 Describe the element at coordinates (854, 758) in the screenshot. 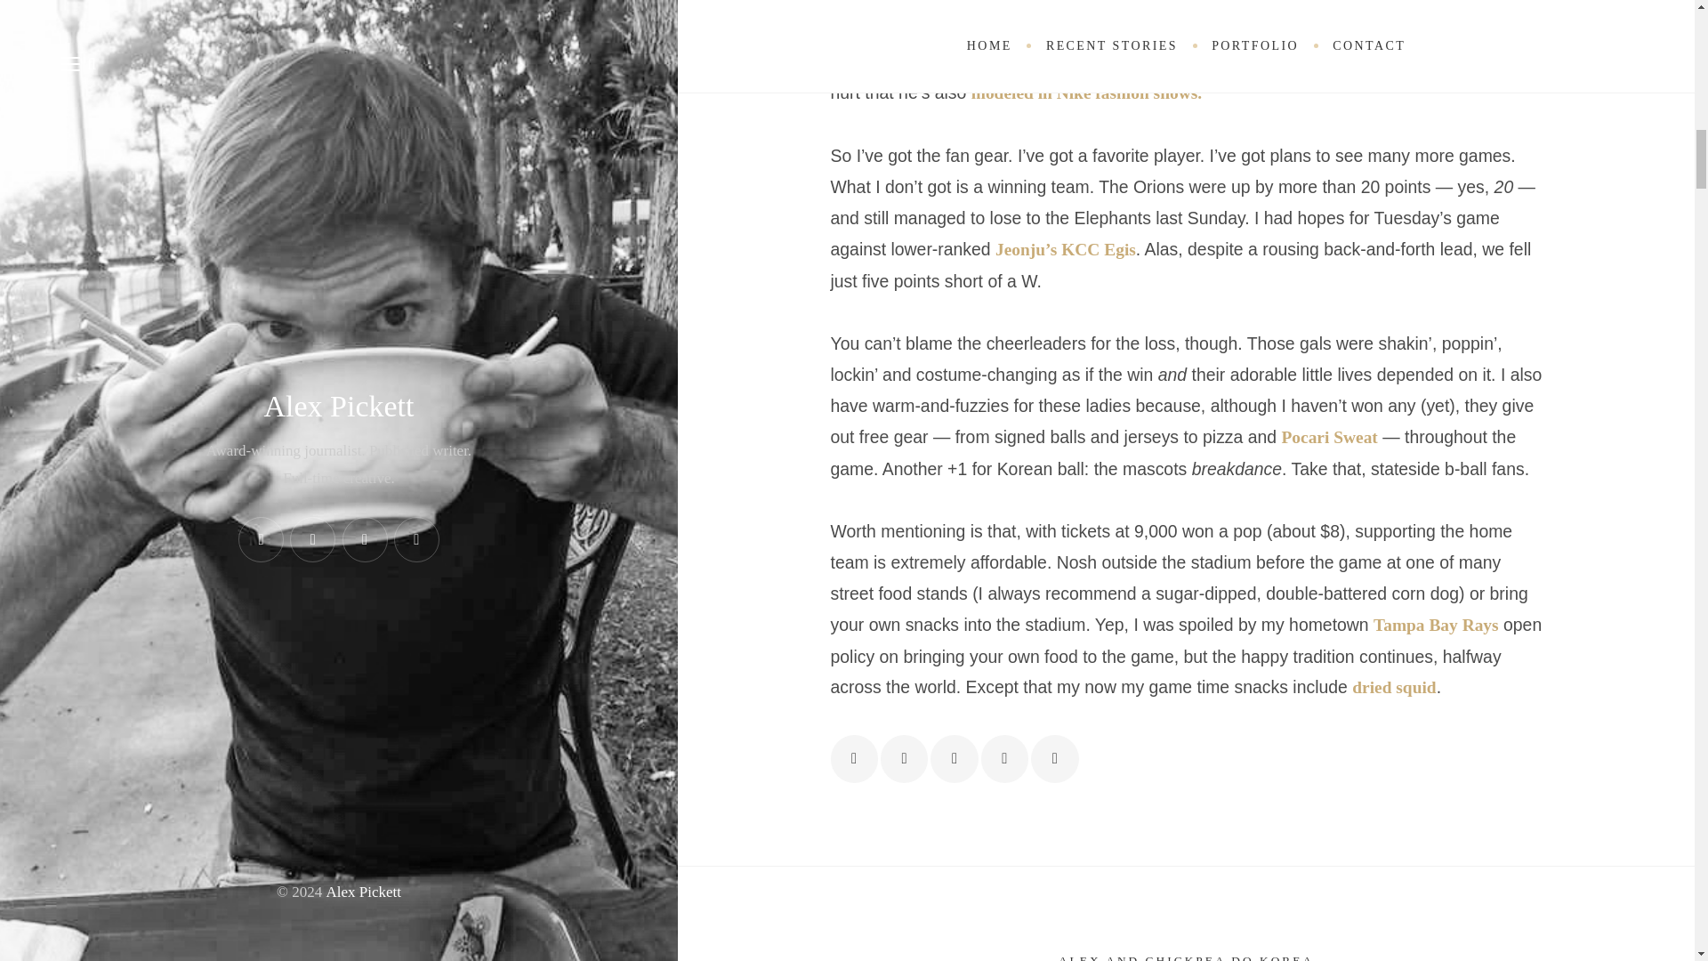

I see `Share on Facebook` at that location.